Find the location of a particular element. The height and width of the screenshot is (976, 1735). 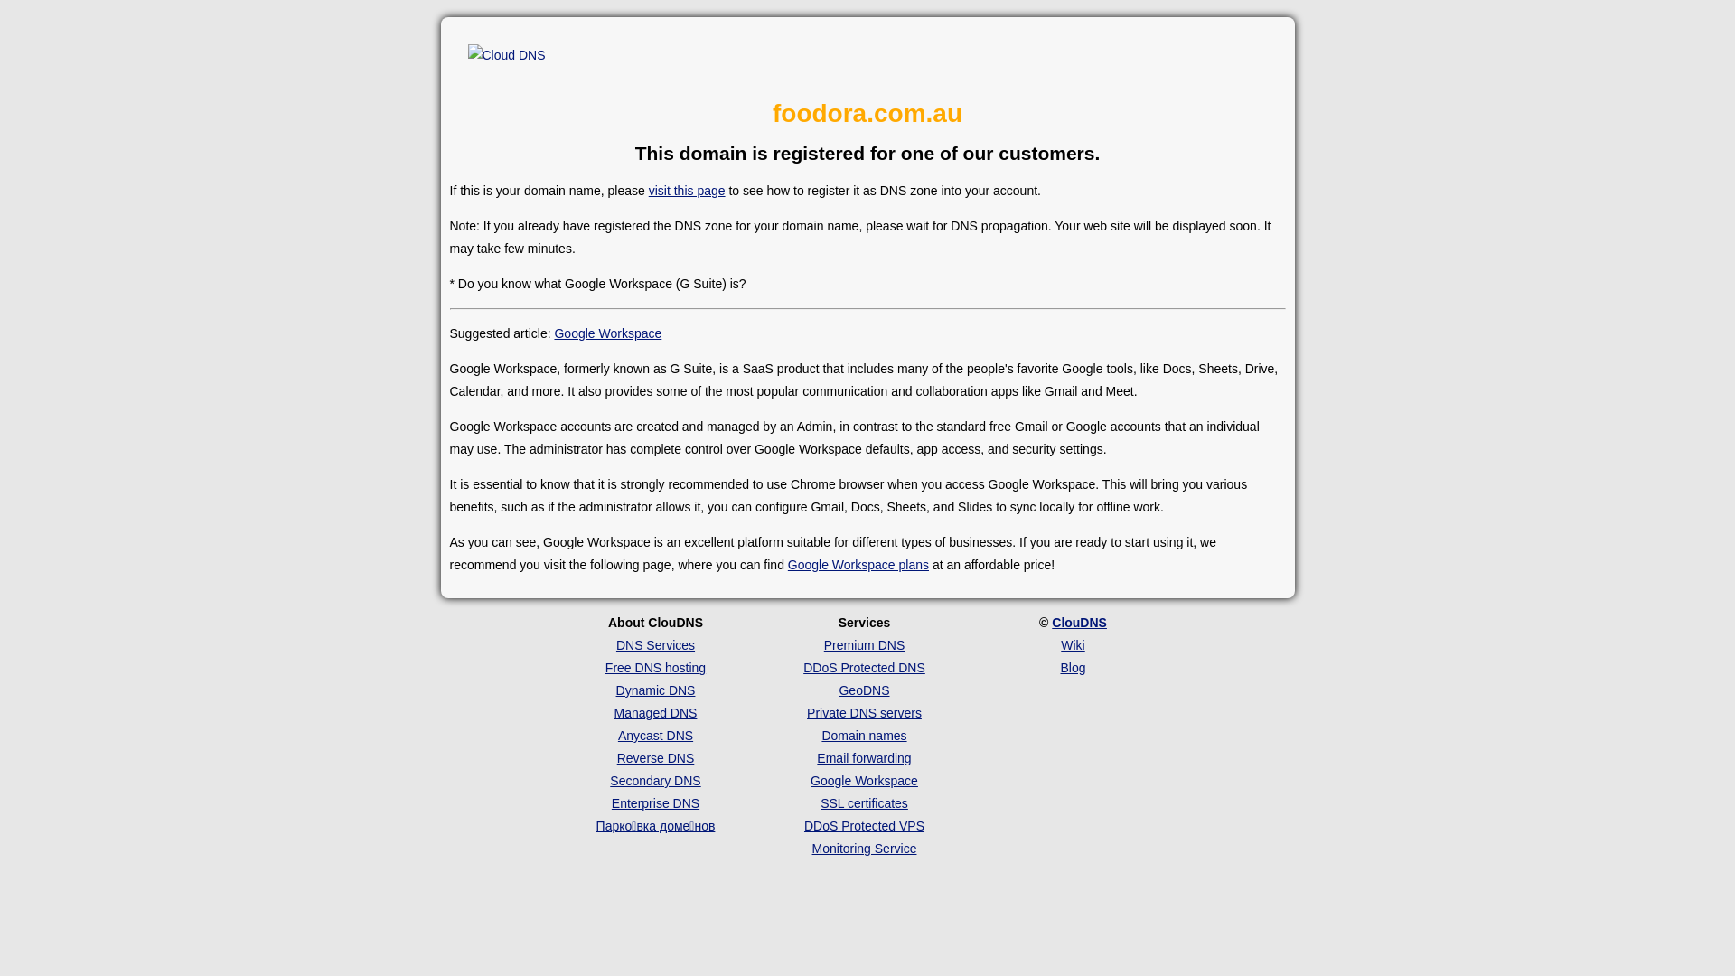

Anycast DNS is located at coordinates (656, 736).